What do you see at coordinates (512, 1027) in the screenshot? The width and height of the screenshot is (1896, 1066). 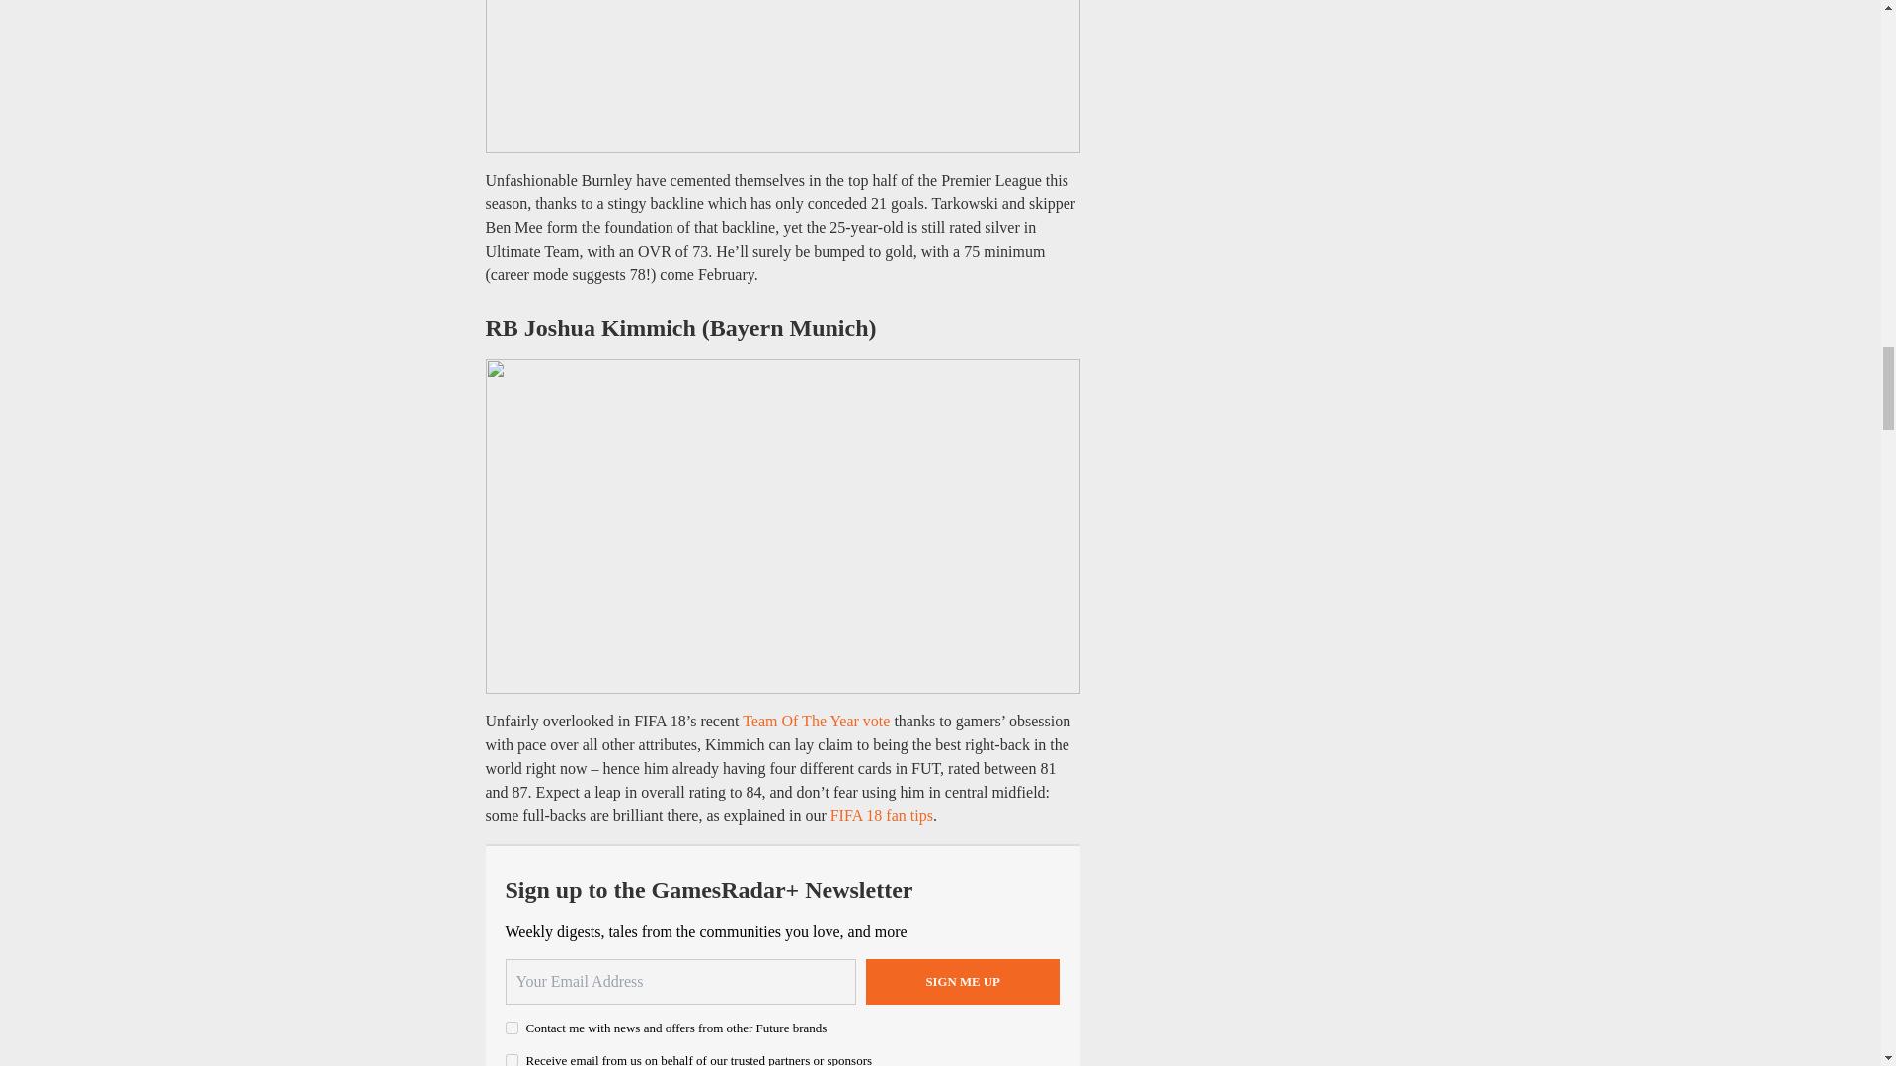 I see `on` at bounding box center [512, 1027].